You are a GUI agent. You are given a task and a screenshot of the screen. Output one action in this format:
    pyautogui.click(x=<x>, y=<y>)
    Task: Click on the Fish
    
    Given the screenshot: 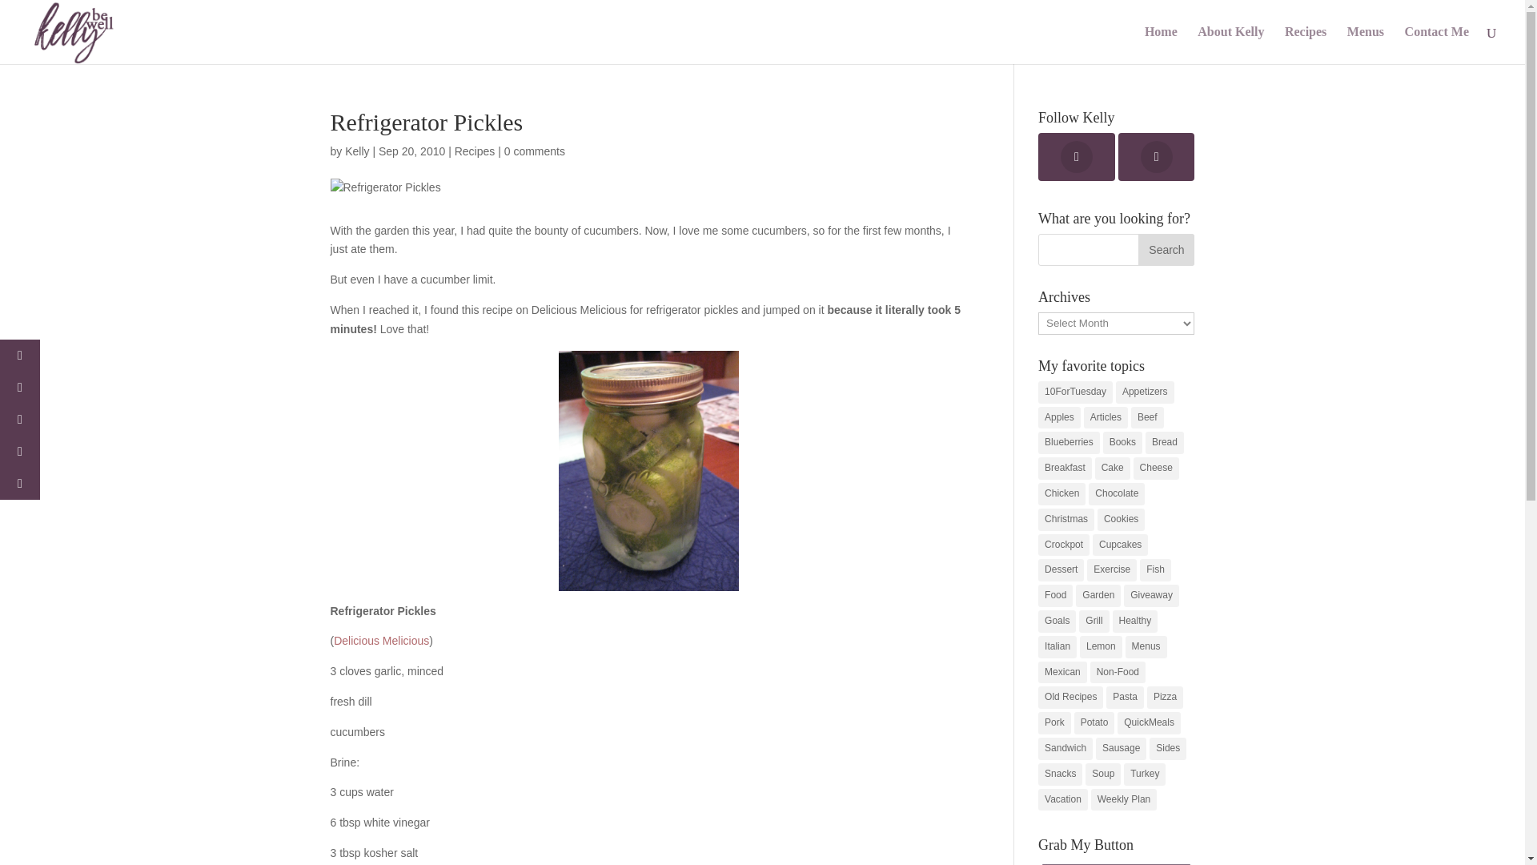 What is the action you would take?
    pyautogui.click(x=1156, y=569)
    